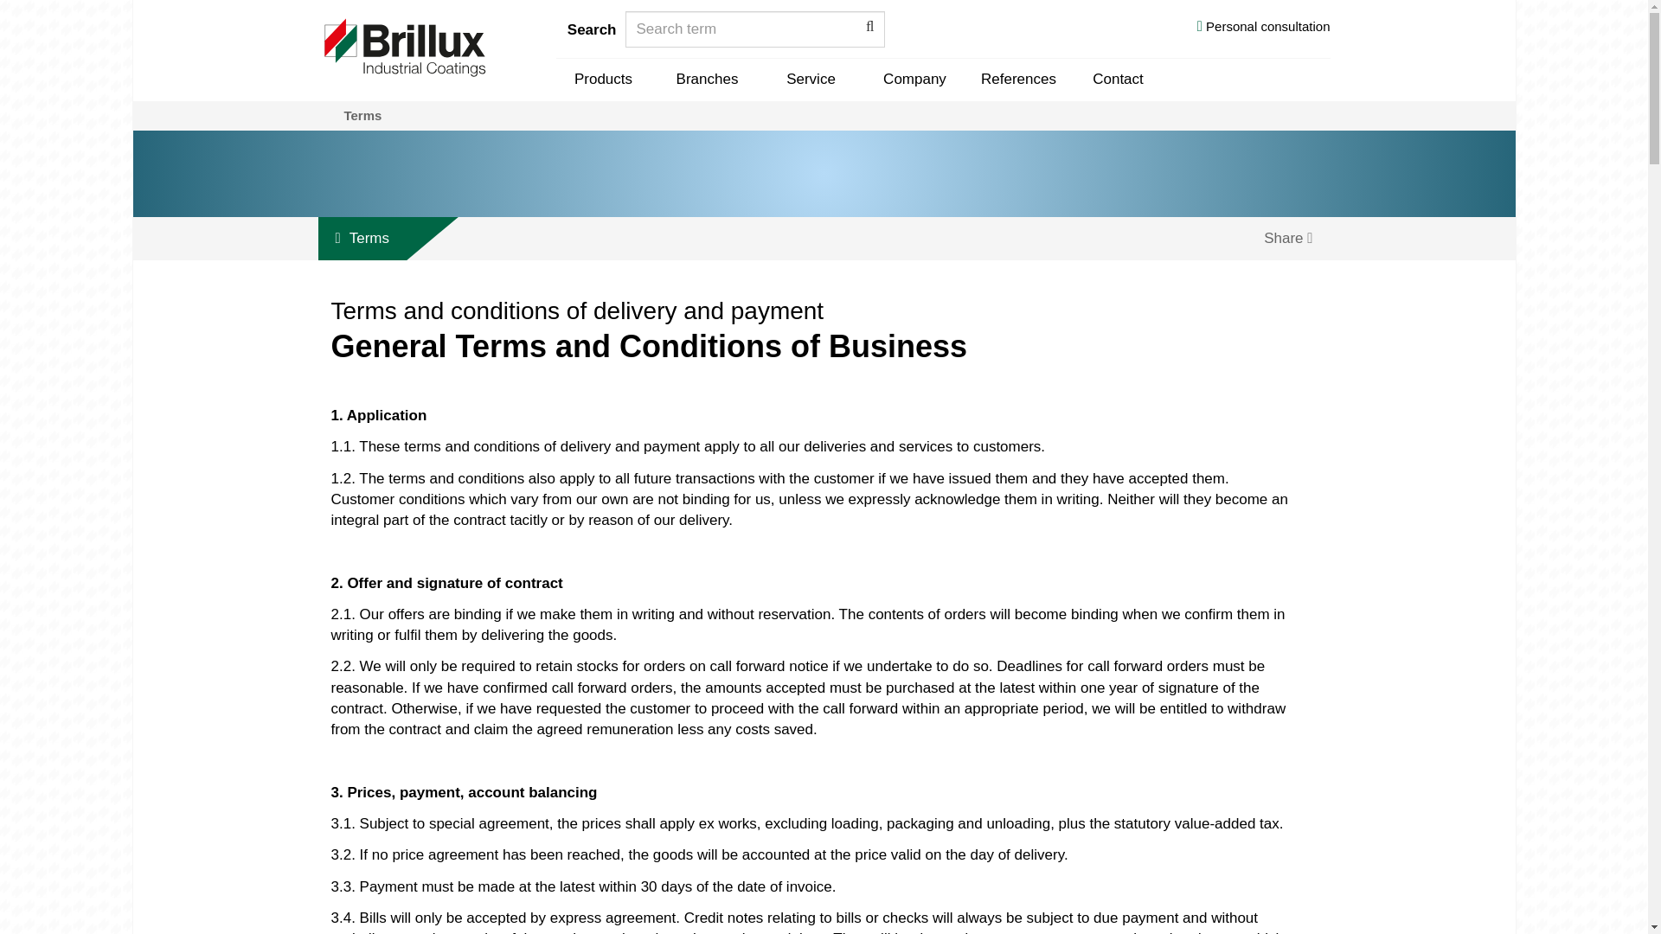  What do you see at coordinates (914, 80) in the screenshot?
I see `Company` at bounding box center [914, 80].